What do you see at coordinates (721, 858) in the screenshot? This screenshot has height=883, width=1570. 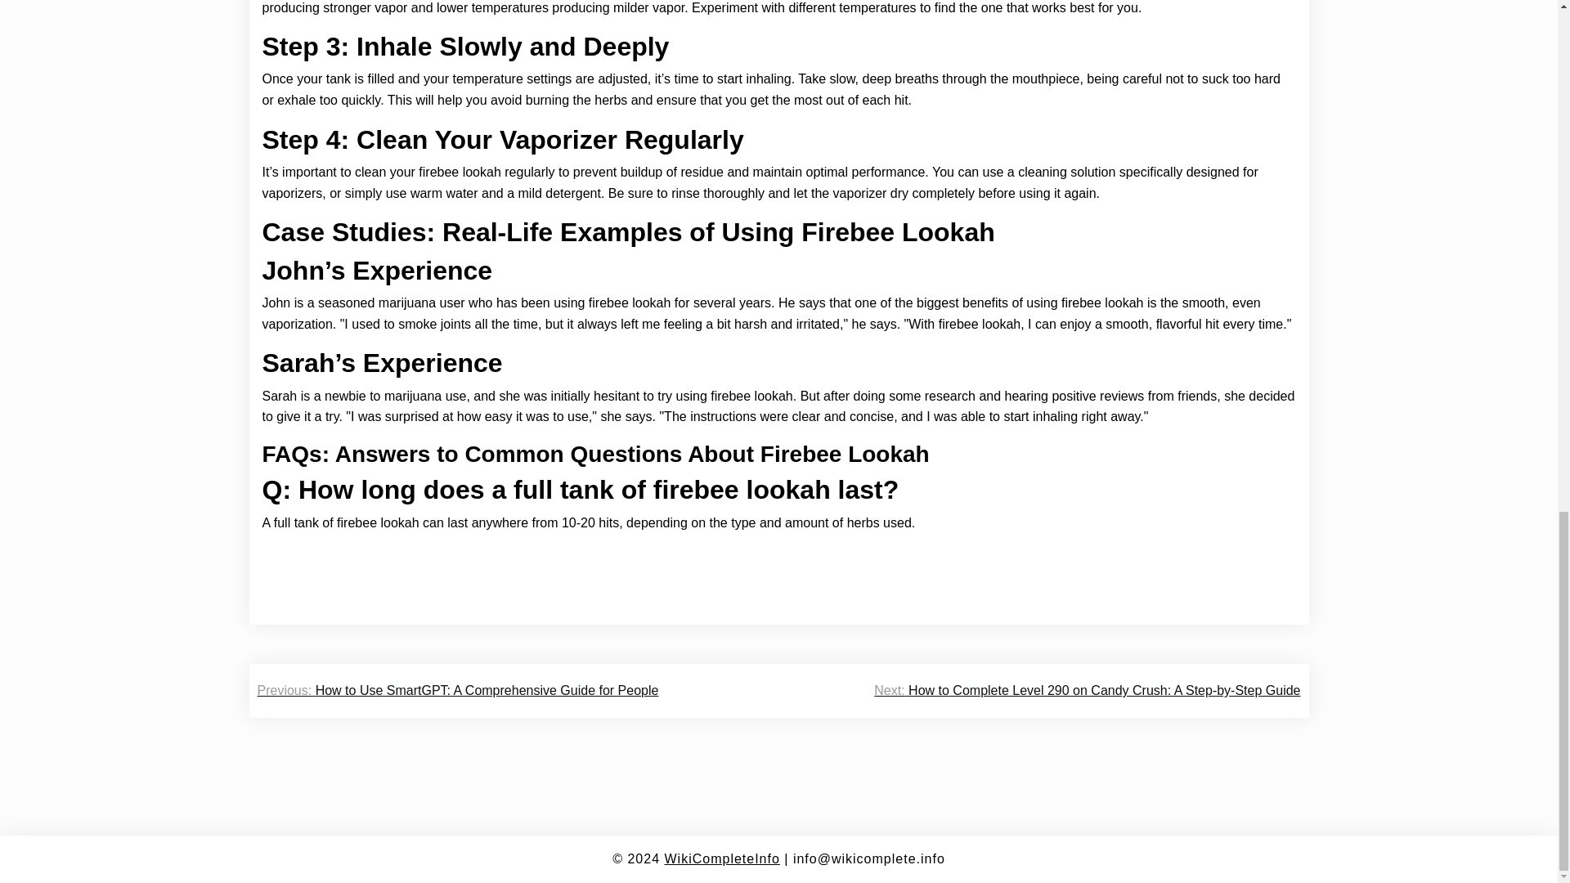 I see `WikiCompleteInfo` at bounding box center [721, 858].